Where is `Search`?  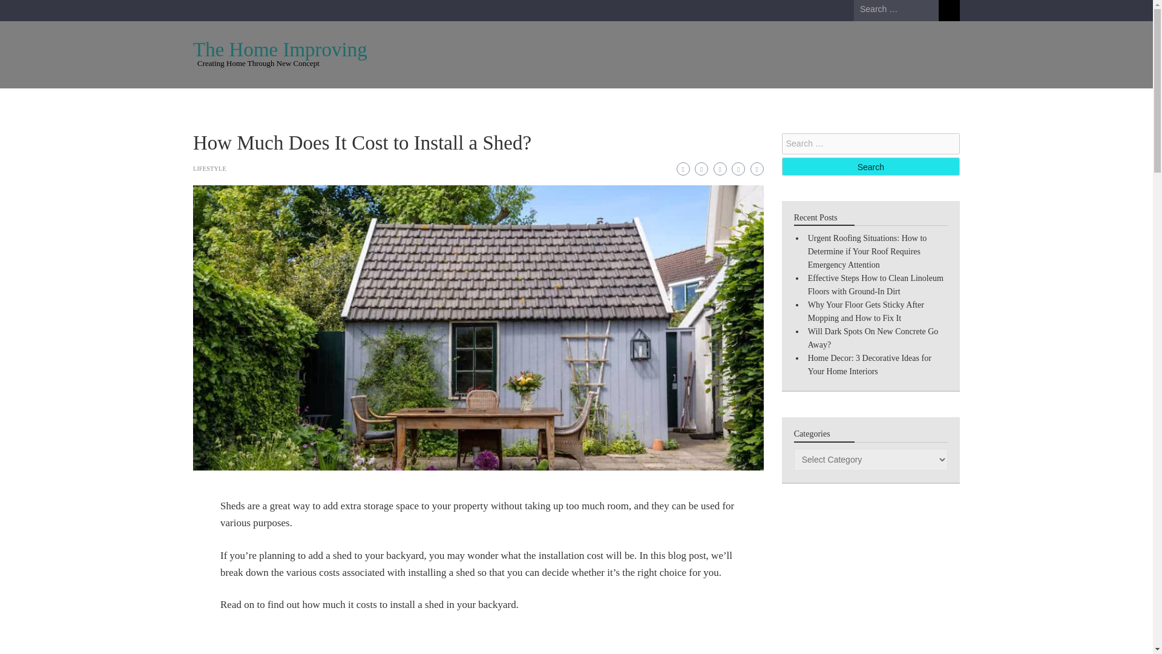
Search is located at coordinates (949, 10).